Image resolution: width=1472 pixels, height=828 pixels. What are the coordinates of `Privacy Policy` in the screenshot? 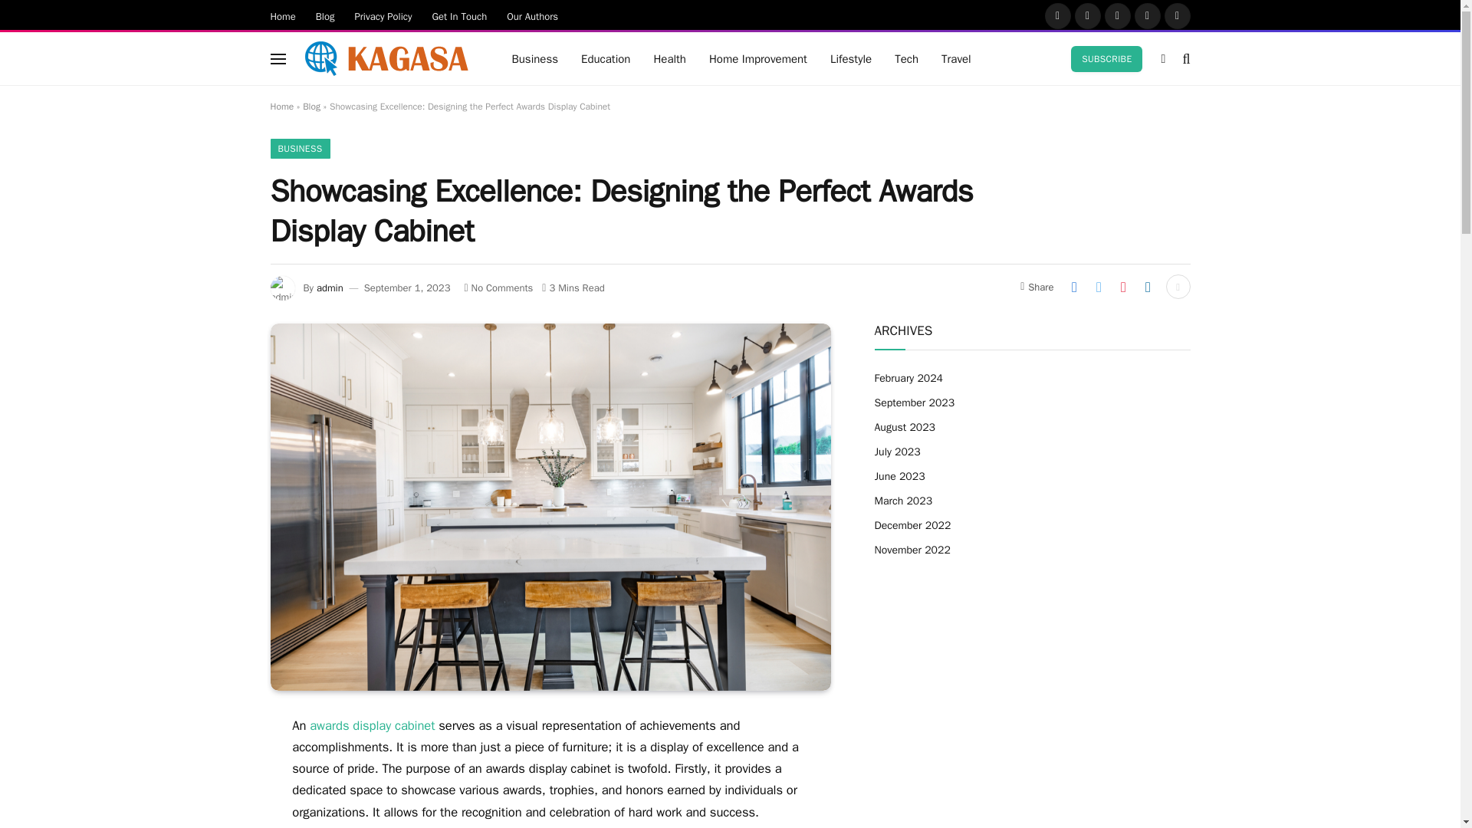 It's located at (383, 15).